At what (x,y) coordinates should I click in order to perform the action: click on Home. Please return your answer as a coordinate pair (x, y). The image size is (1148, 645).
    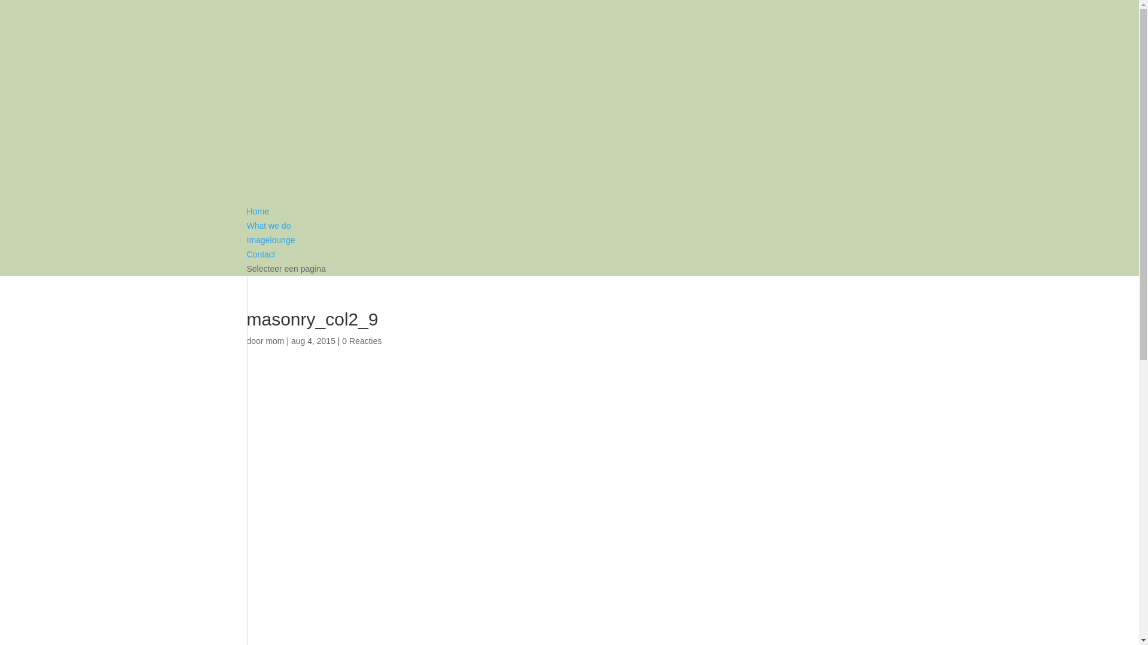
    Looking at the image, I should click on (257, 211).